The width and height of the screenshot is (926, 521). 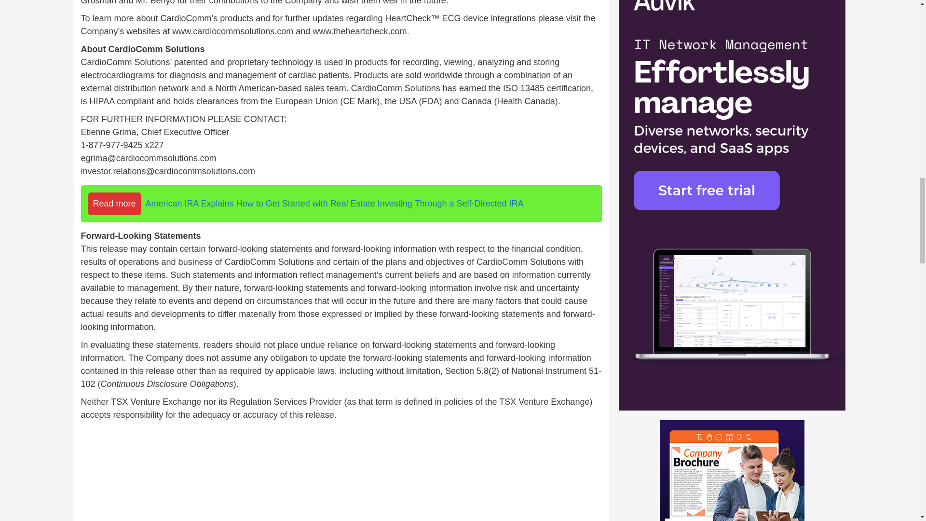 What do you see at coordinates (811, 131) in the screenshot?
I see `Search` at bounding box center [811, 131].